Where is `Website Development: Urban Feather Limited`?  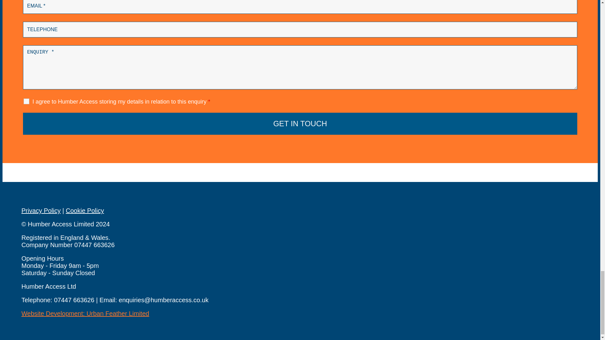
Website Development: Urban Feather Limited is located at coordinates (85, 313).